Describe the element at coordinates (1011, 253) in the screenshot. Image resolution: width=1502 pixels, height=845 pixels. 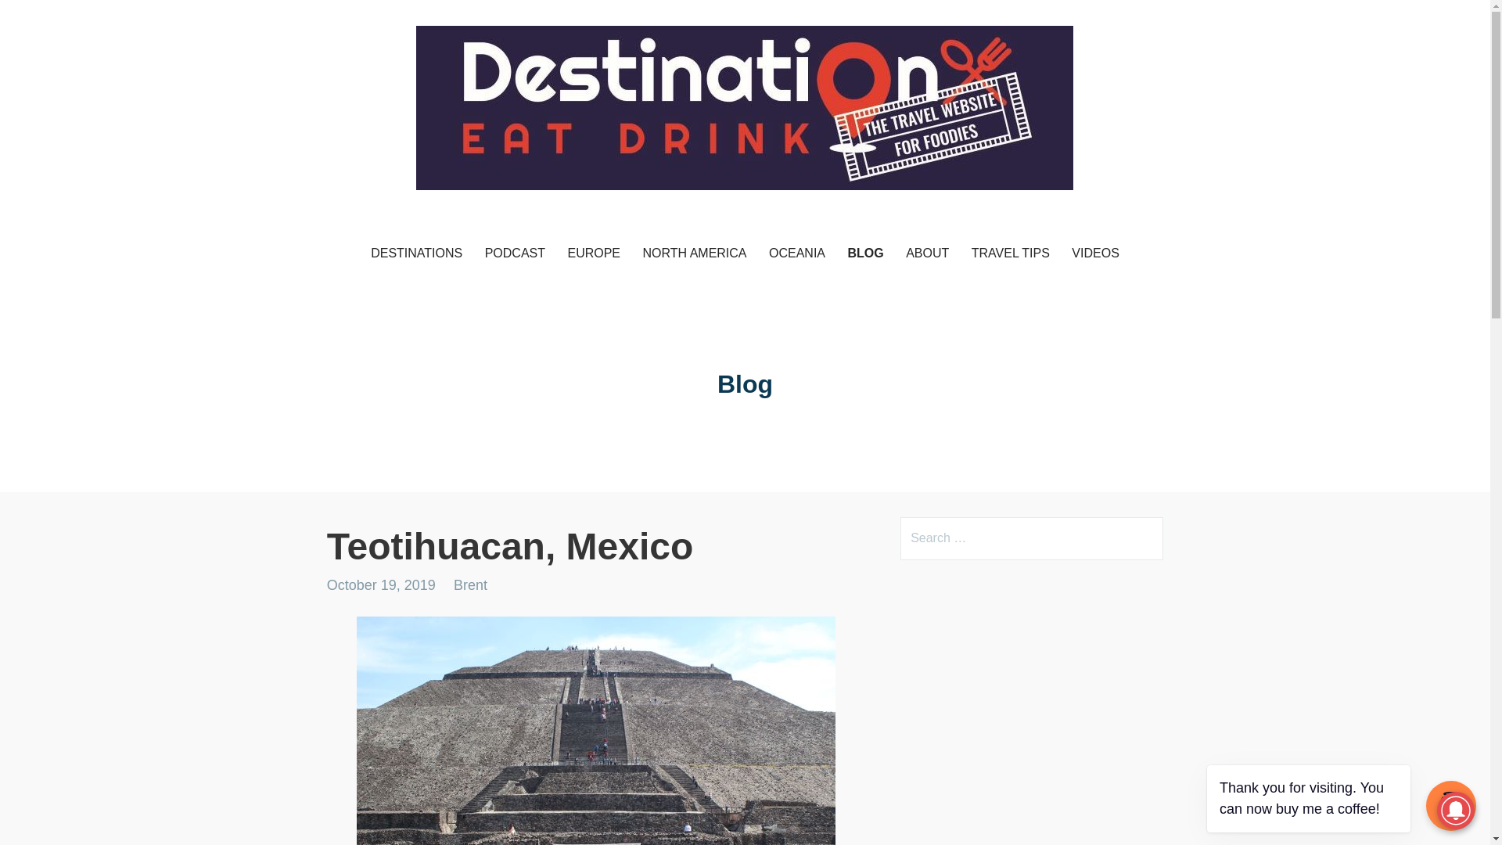
I see `TRAVEL TIPS` at that location.